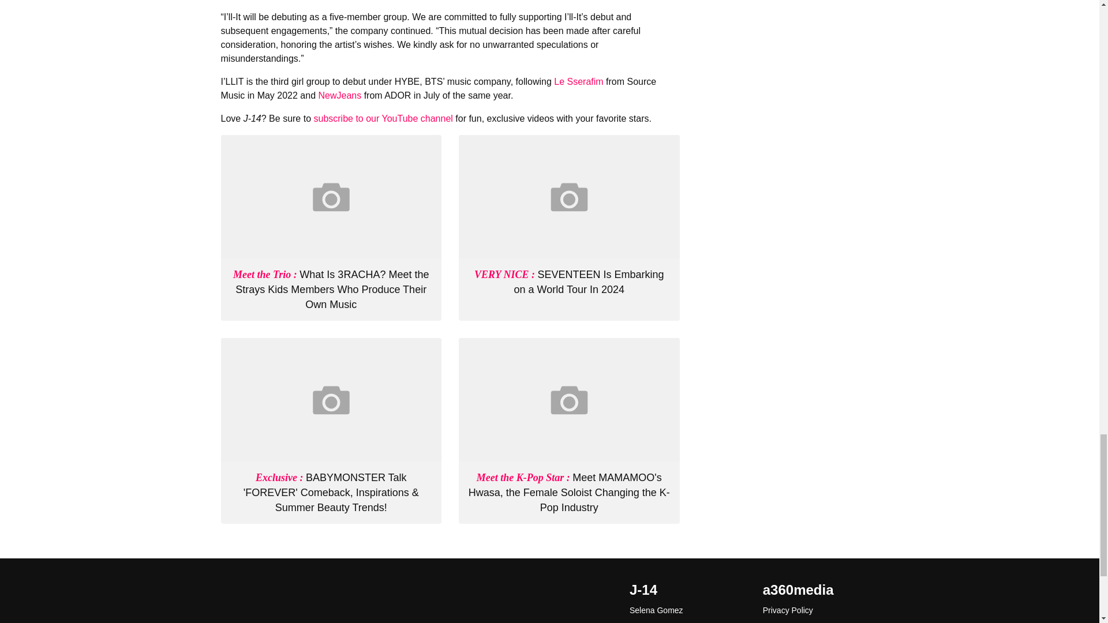  Describe the element at coordinates (339, 95) in the screenshot. I see `NewJeans` at that location.